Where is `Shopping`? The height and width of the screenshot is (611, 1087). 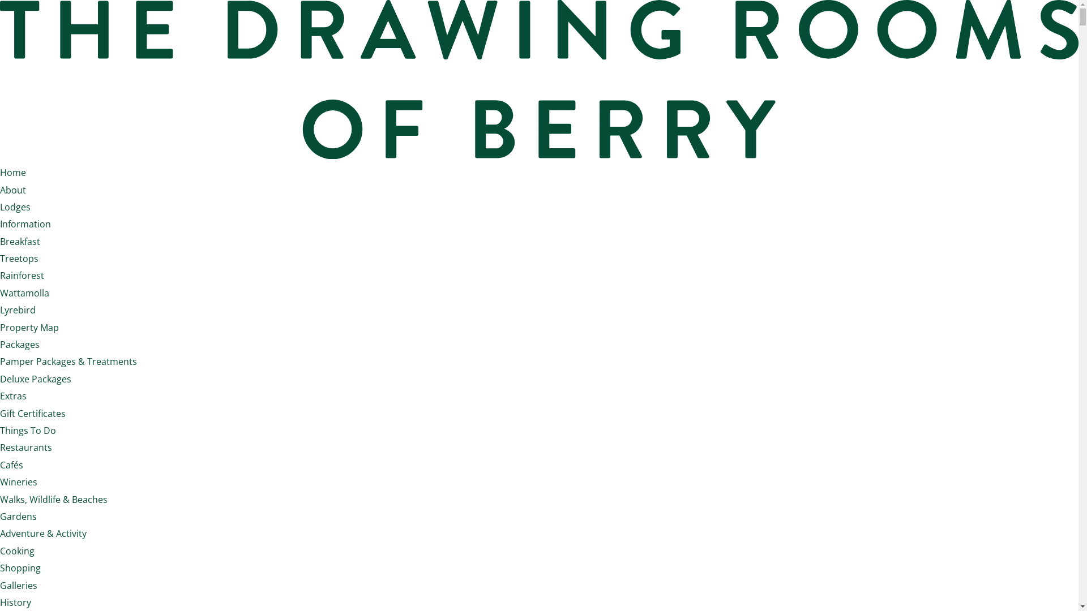
Shopping is located at coordinates (20, 568).